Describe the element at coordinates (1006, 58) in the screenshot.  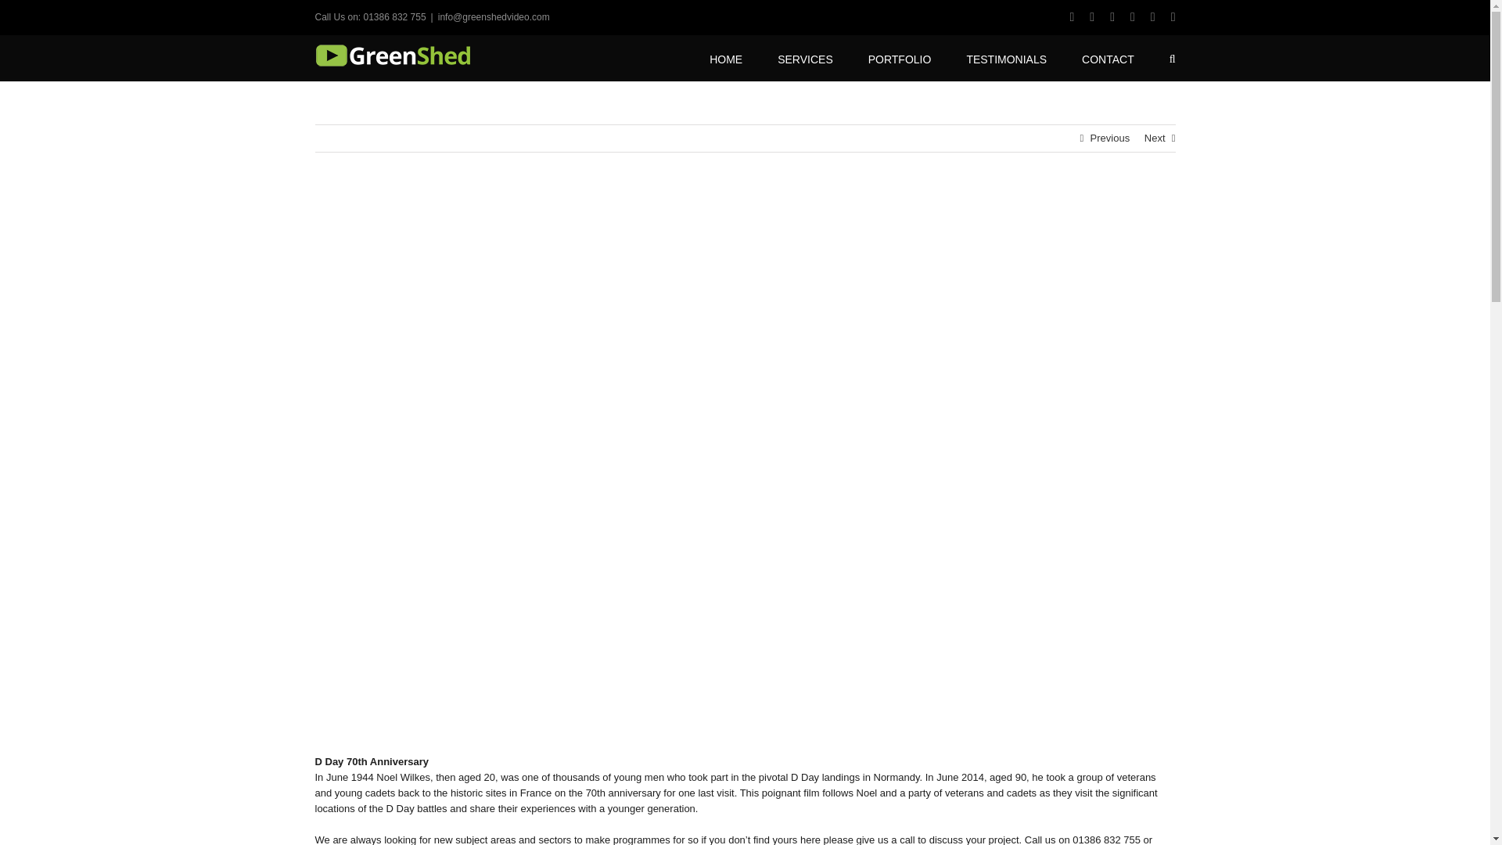
I see `TESTIMONIALS` at that location.